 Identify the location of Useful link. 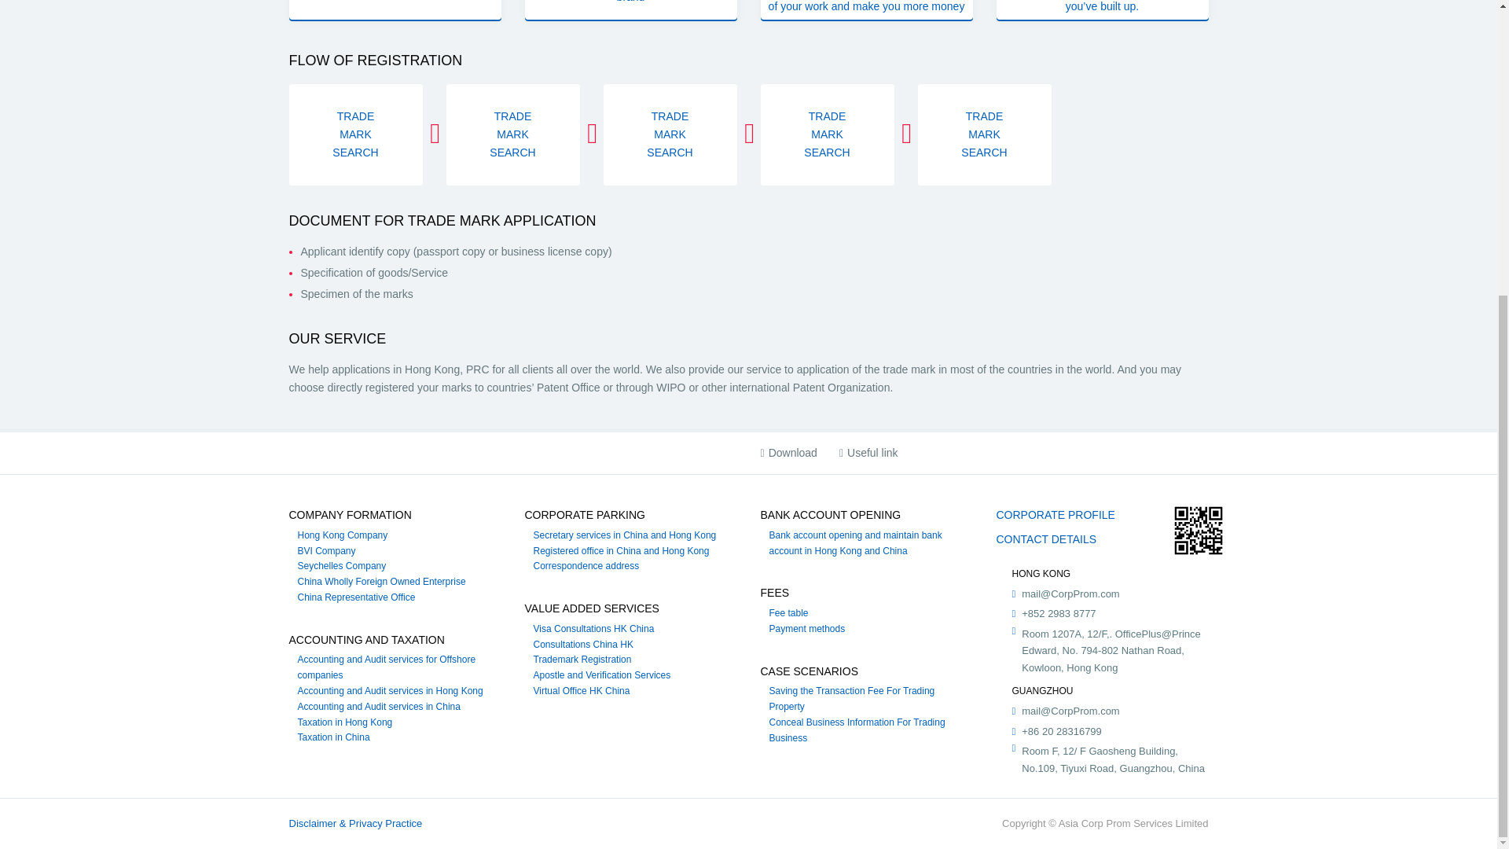
(868, 453).